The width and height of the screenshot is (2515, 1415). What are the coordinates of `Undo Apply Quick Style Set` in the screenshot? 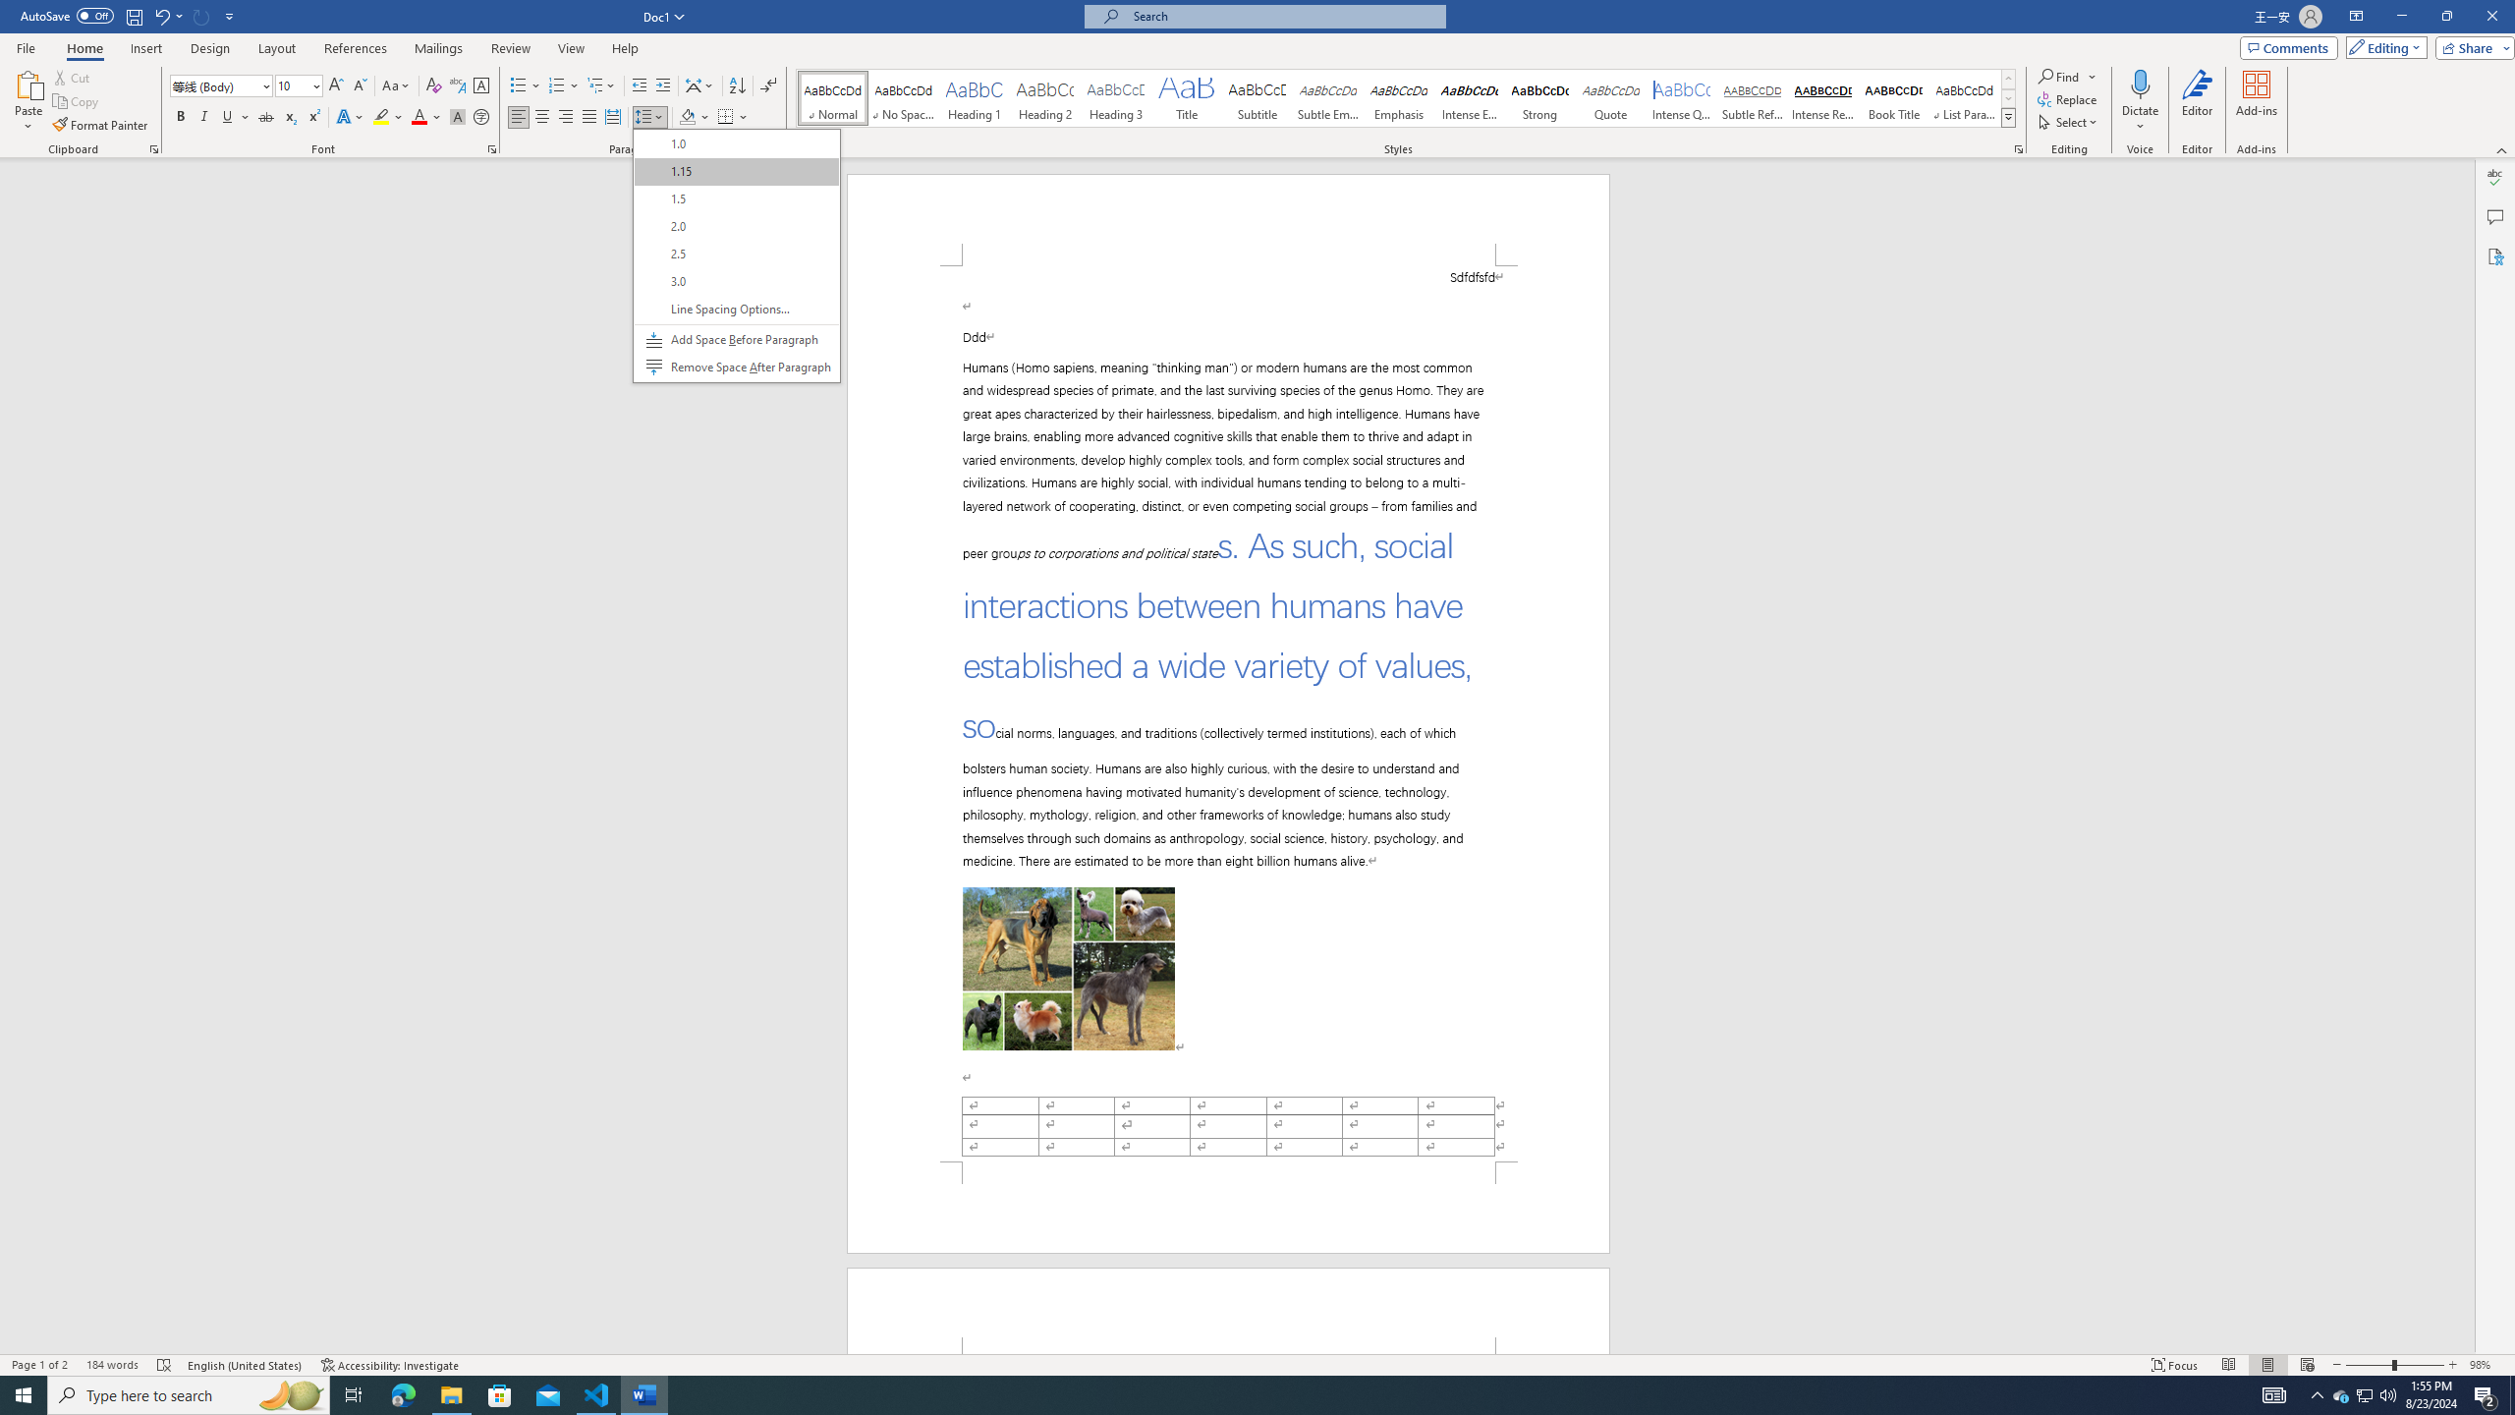 It's located at (161, 16).